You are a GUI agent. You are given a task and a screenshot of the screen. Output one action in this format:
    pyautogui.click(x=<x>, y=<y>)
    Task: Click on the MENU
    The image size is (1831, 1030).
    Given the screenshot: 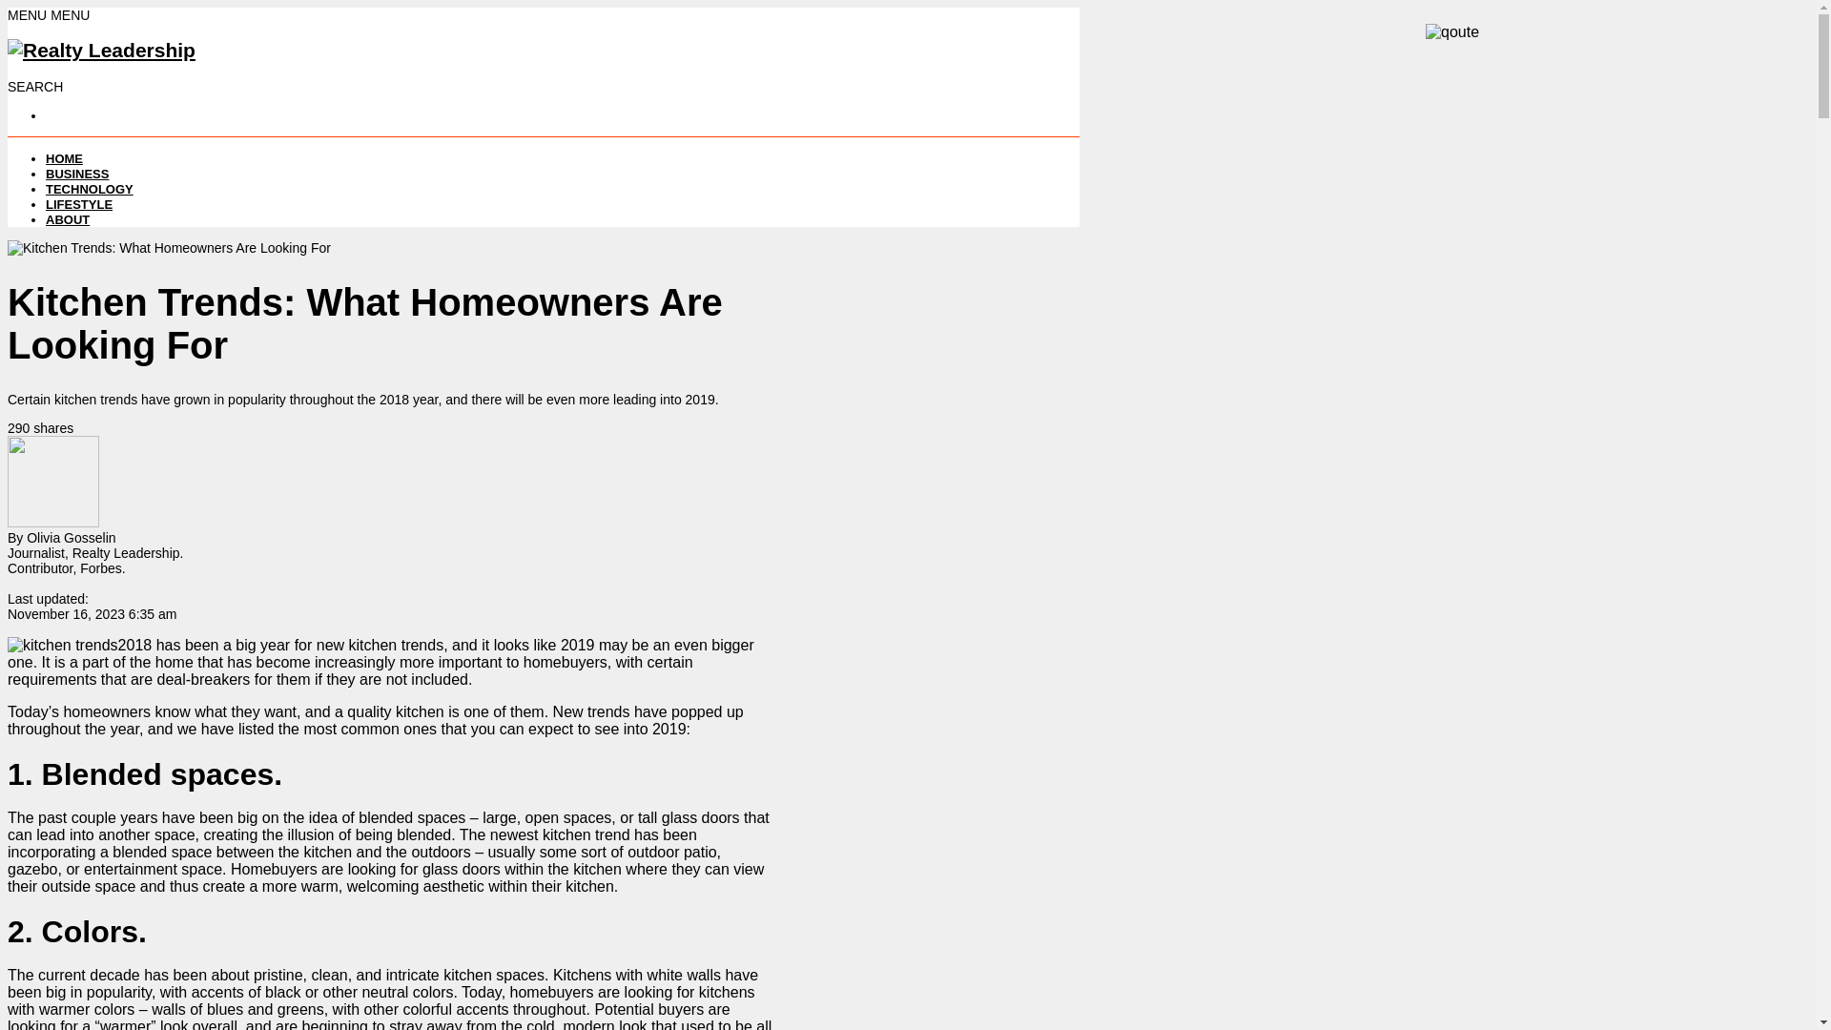 What is the action you would take?
    pyautogui.click(x=29, y=14)
    